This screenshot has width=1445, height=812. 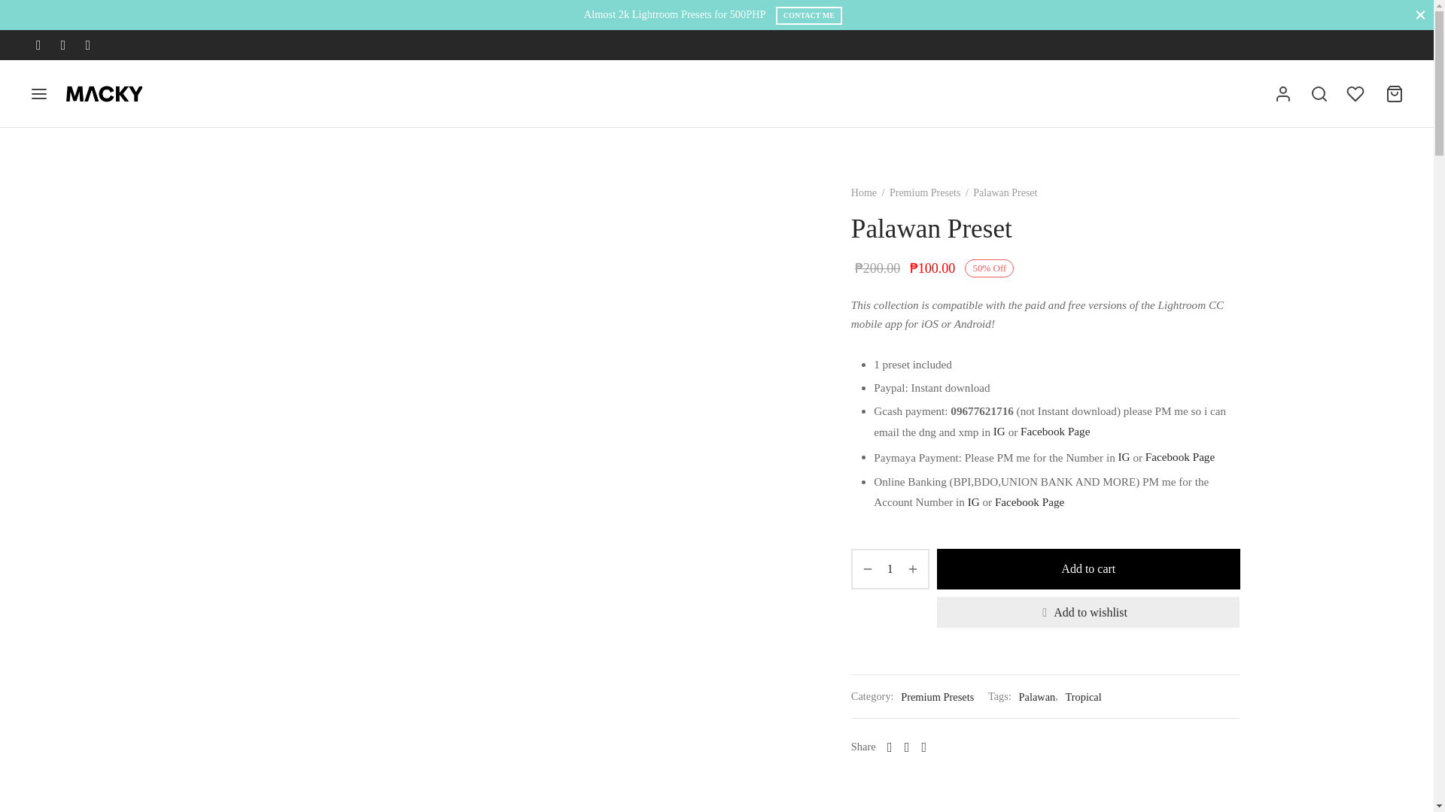 I want to click on Cart, so click(x=1394, y=94).